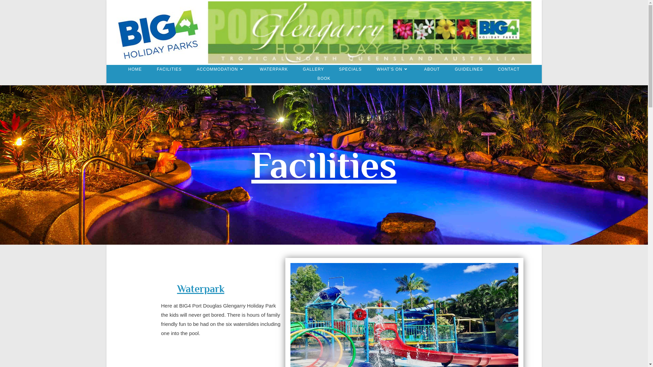  Describe the element at coordinates (509, 69) in the screenshot. I see `CONTACT` at that location.